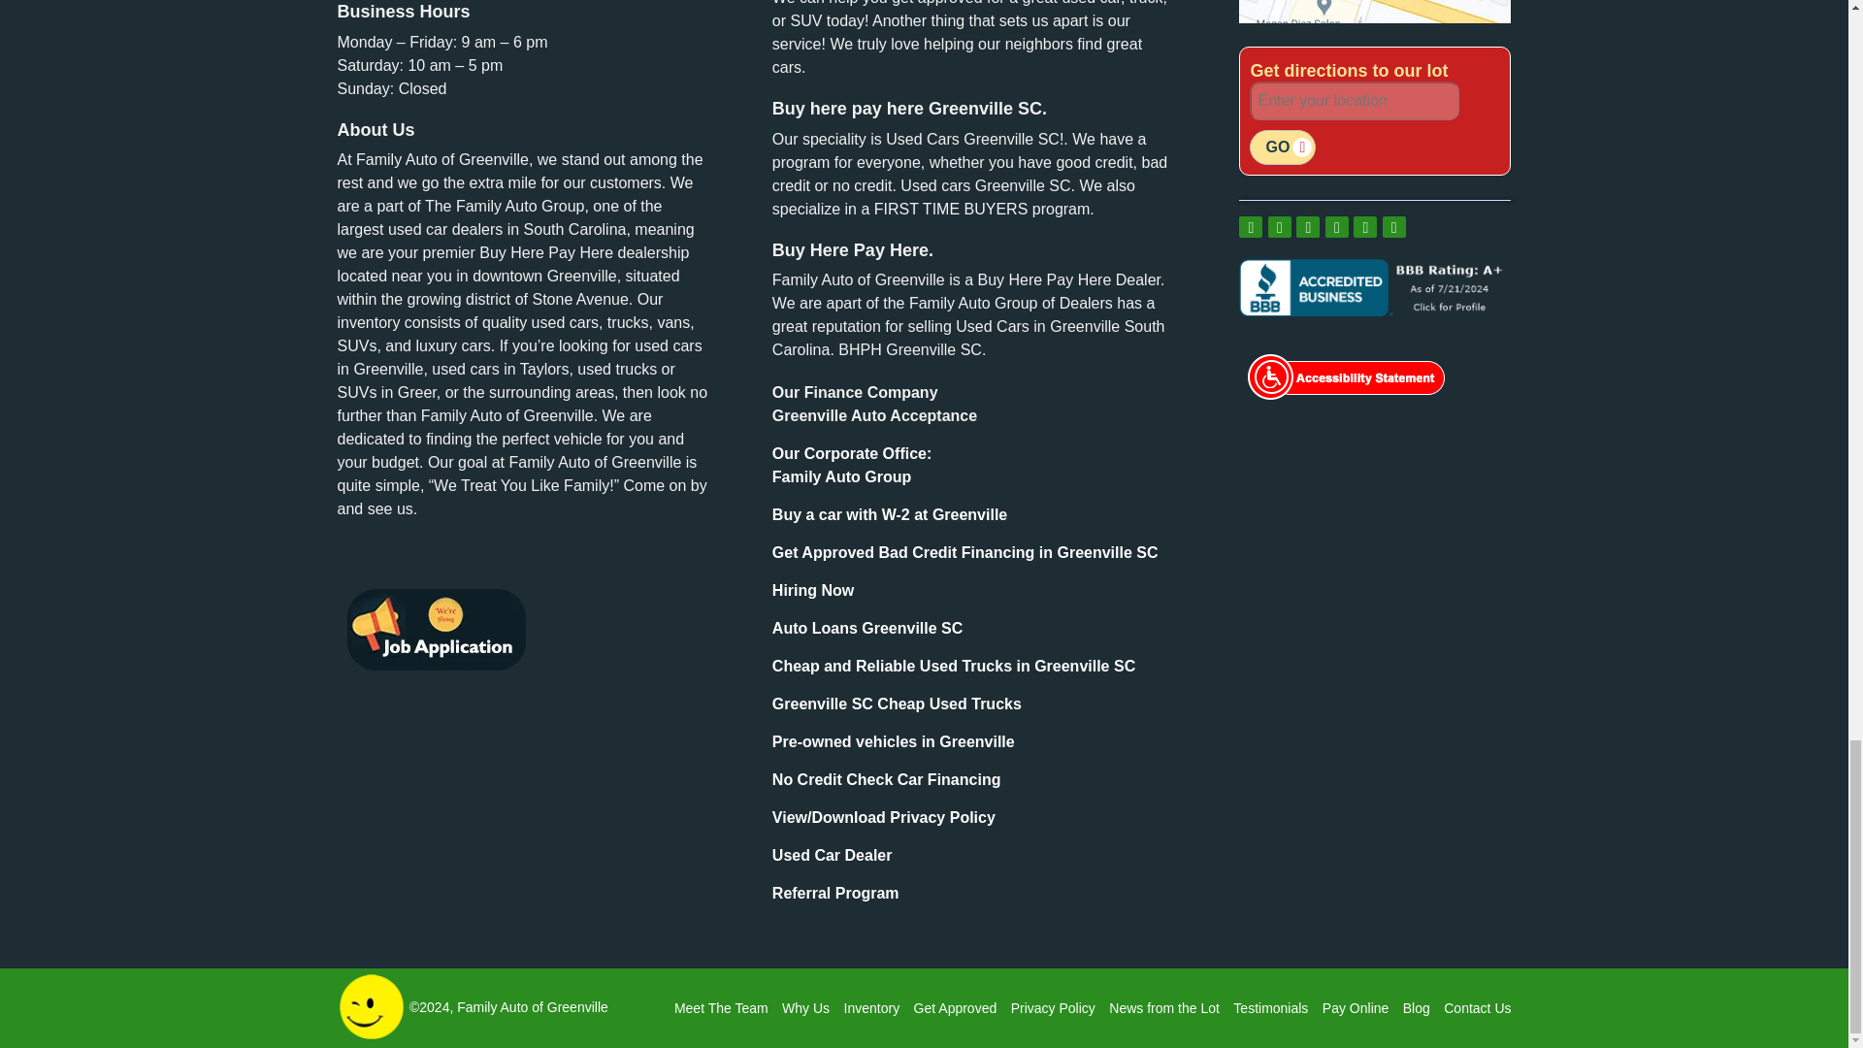 The image size is (1863, 1048). Describe the element at coordinates (894, 741) in the screenshot. I see `Buy a car with W-2 at Greenville` at that location.